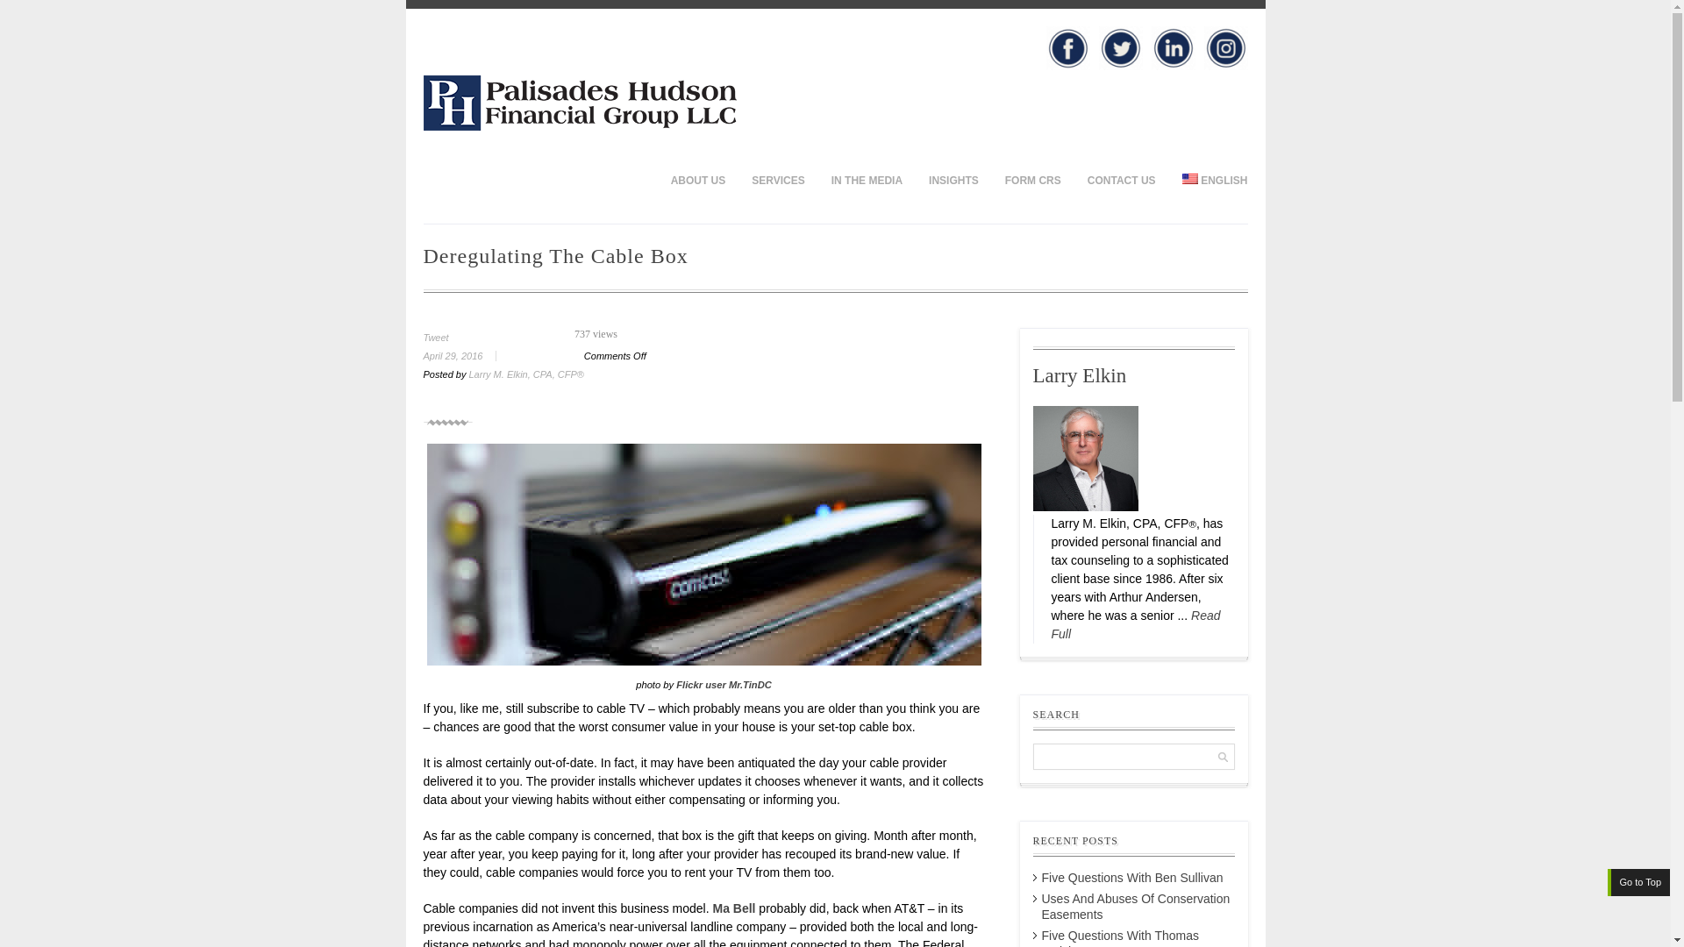  Describe the element at coordinates (1032, 180) in the screenshot. I see `FORM CRS` at that location.